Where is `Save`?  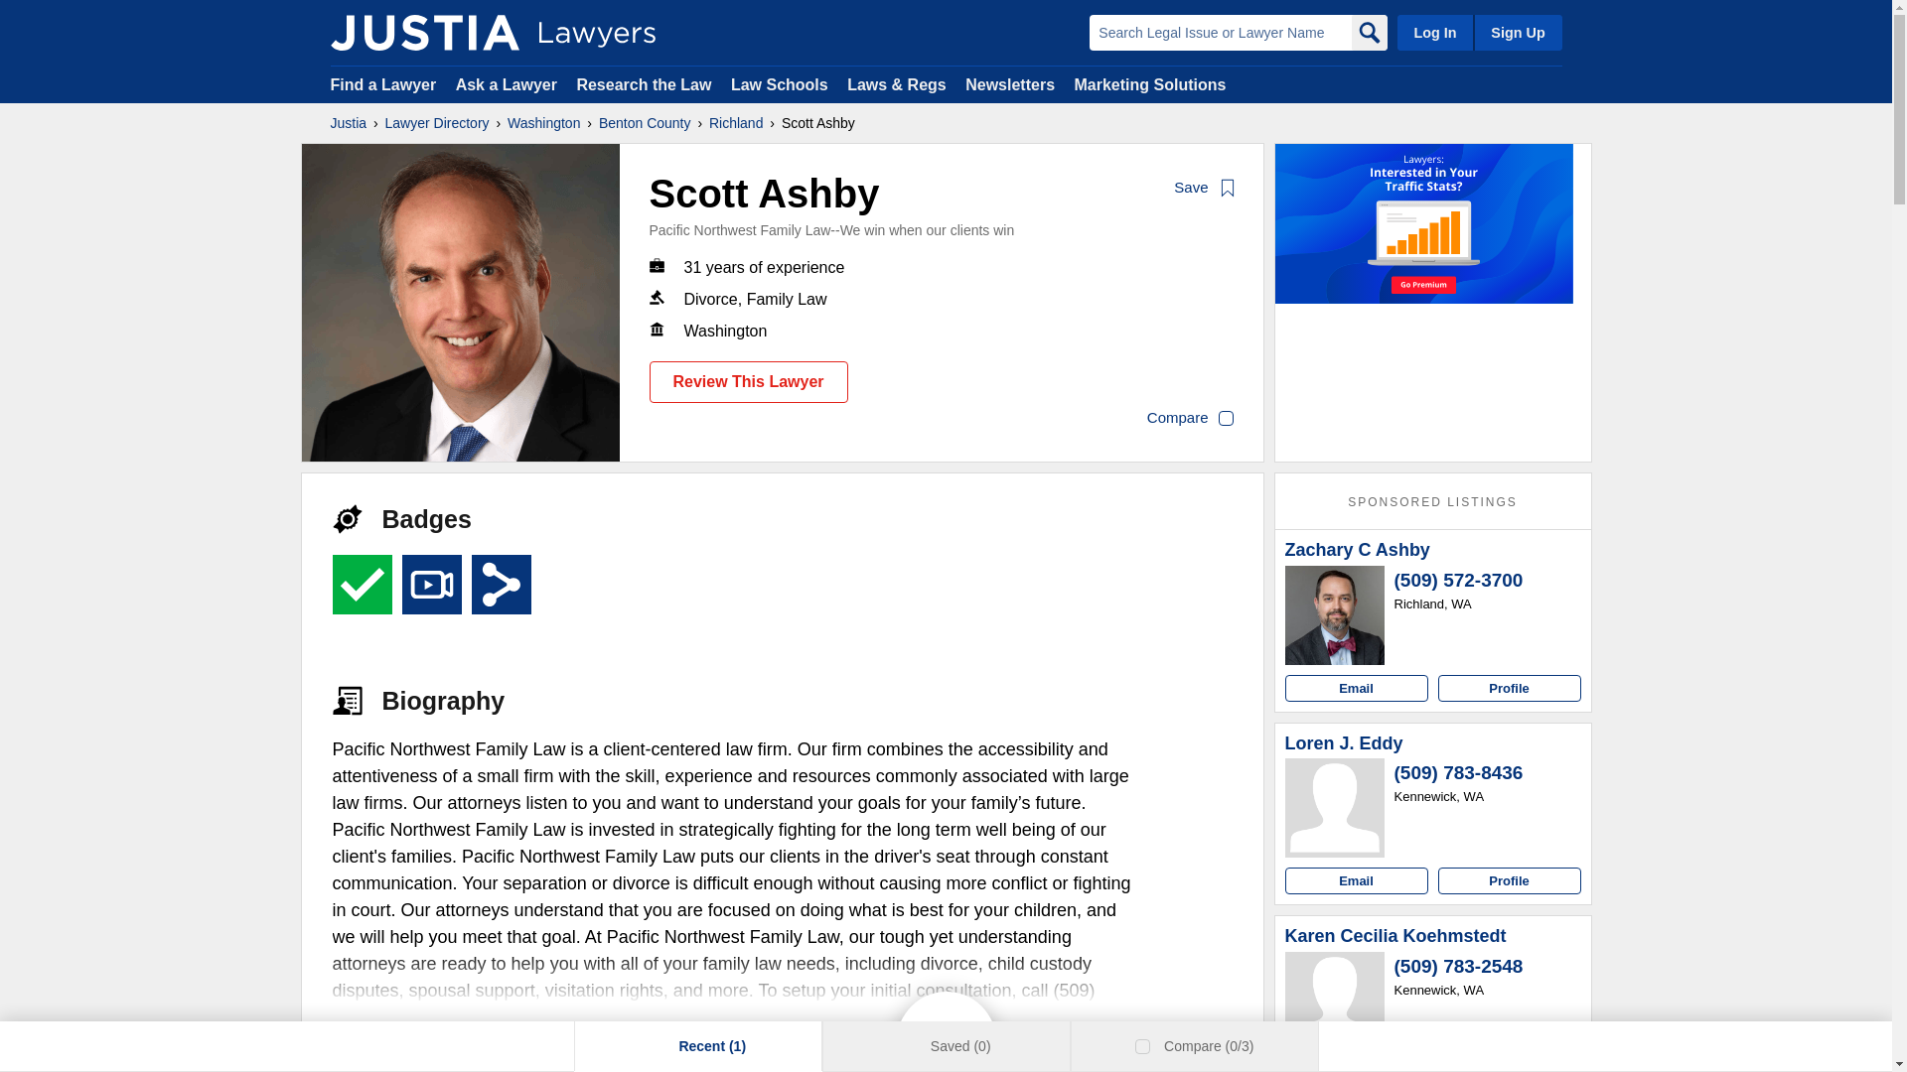 Save is located at coordinates (1205, 189).